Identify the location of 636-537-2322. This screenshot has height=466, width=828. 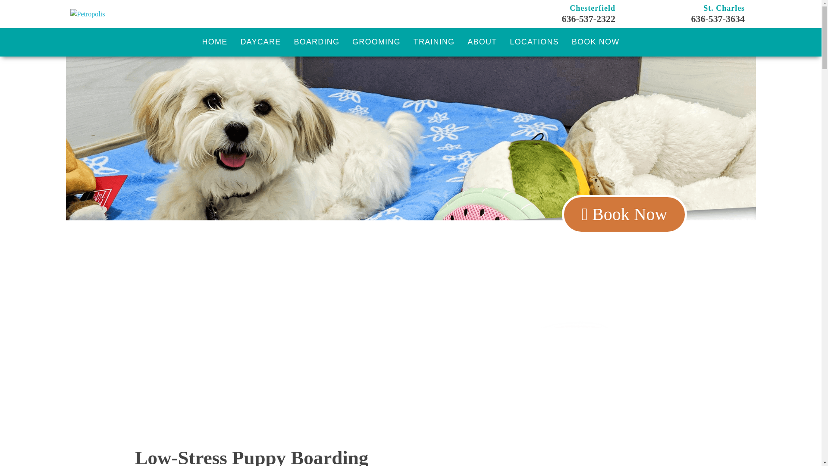
(588, 19).